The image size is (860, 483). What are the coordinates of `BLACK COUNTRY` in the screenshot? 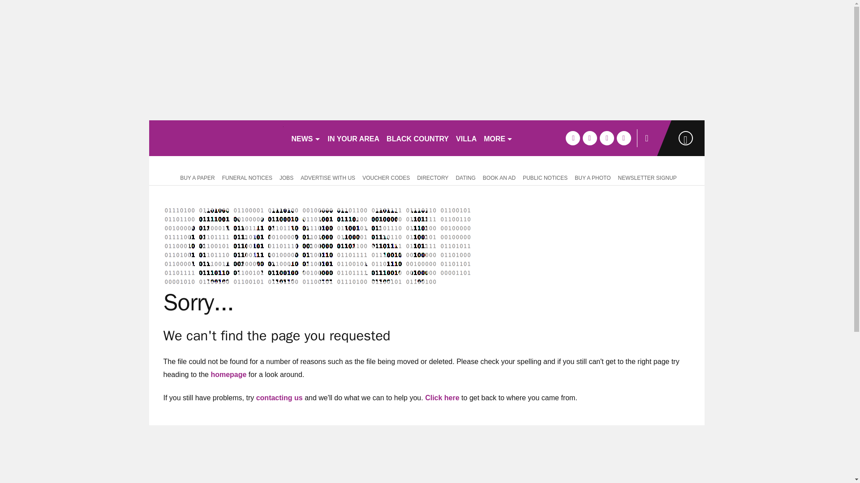 It's located at (417, 138).